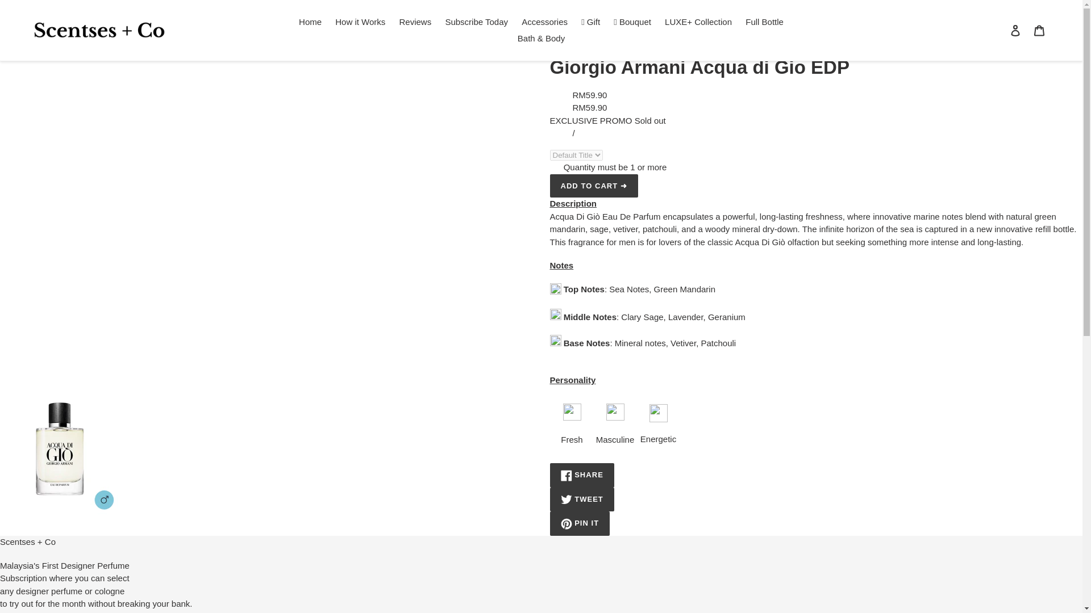  I want to click on Log in, so click(1039, 30).